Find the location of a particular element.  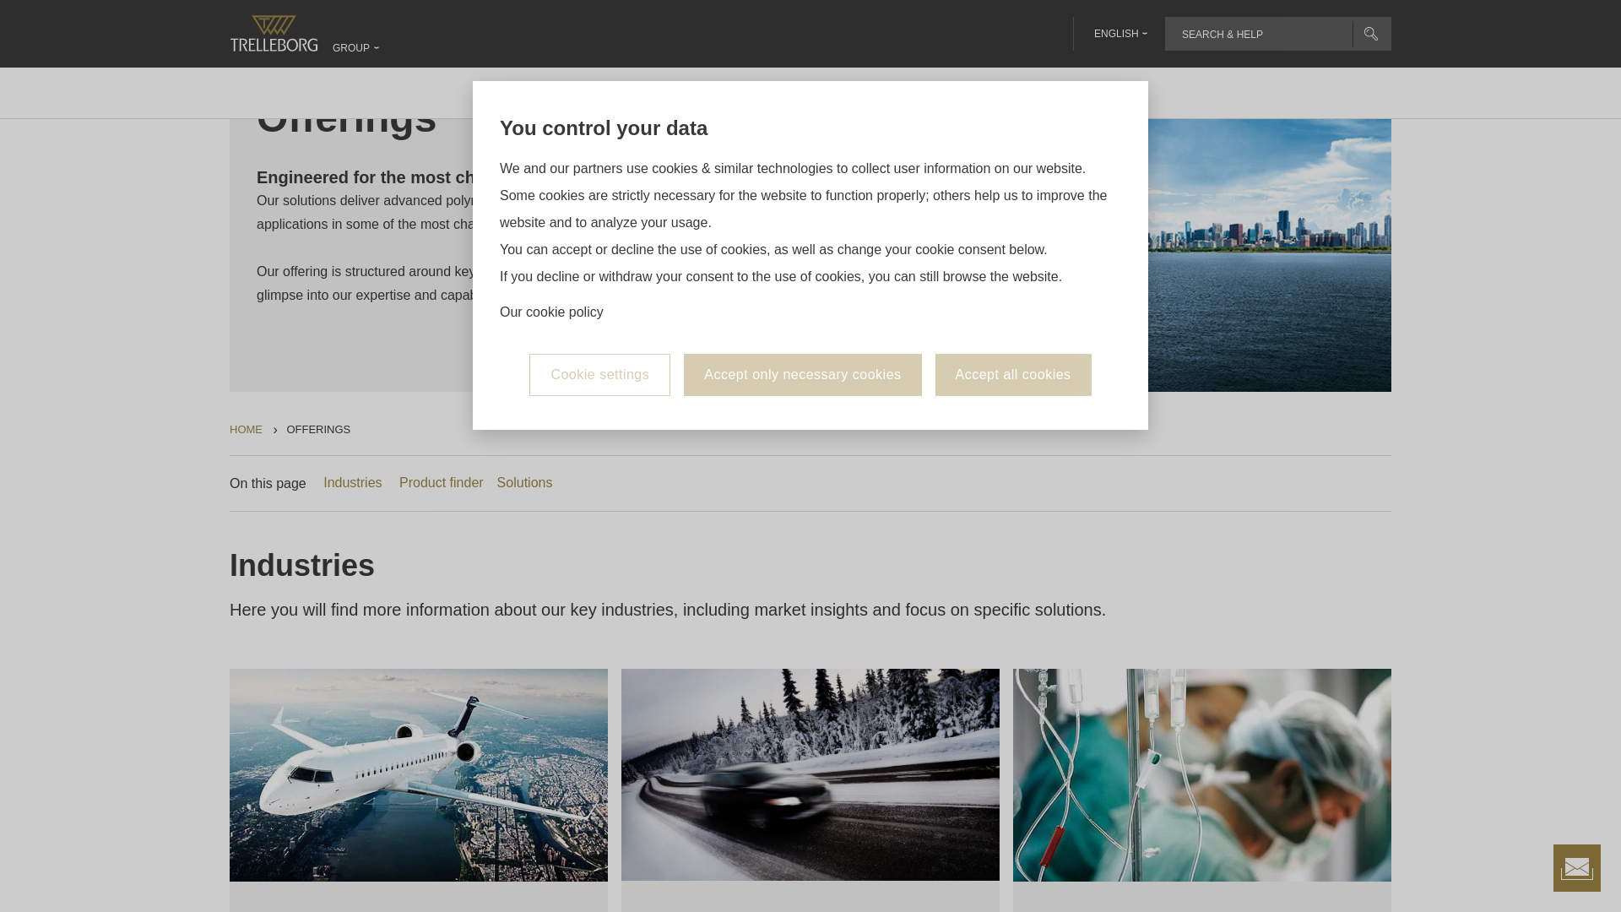

Our cookie policy is located at coordinates (550, 194).